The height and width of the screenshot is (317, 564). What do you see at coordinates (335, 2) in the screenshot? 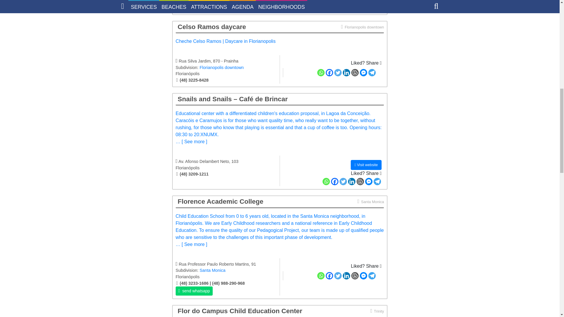
I see `Facebook` at bounding box center [335, 2].